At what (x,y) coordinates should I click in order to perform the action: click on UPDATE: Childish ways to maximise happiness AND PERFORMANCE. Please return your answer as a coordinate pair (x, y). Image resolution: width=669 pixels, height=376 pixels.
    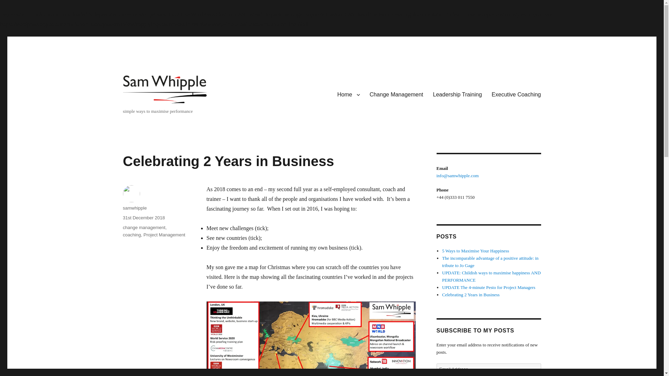
    Looking at the image, I should click on (491, 276).